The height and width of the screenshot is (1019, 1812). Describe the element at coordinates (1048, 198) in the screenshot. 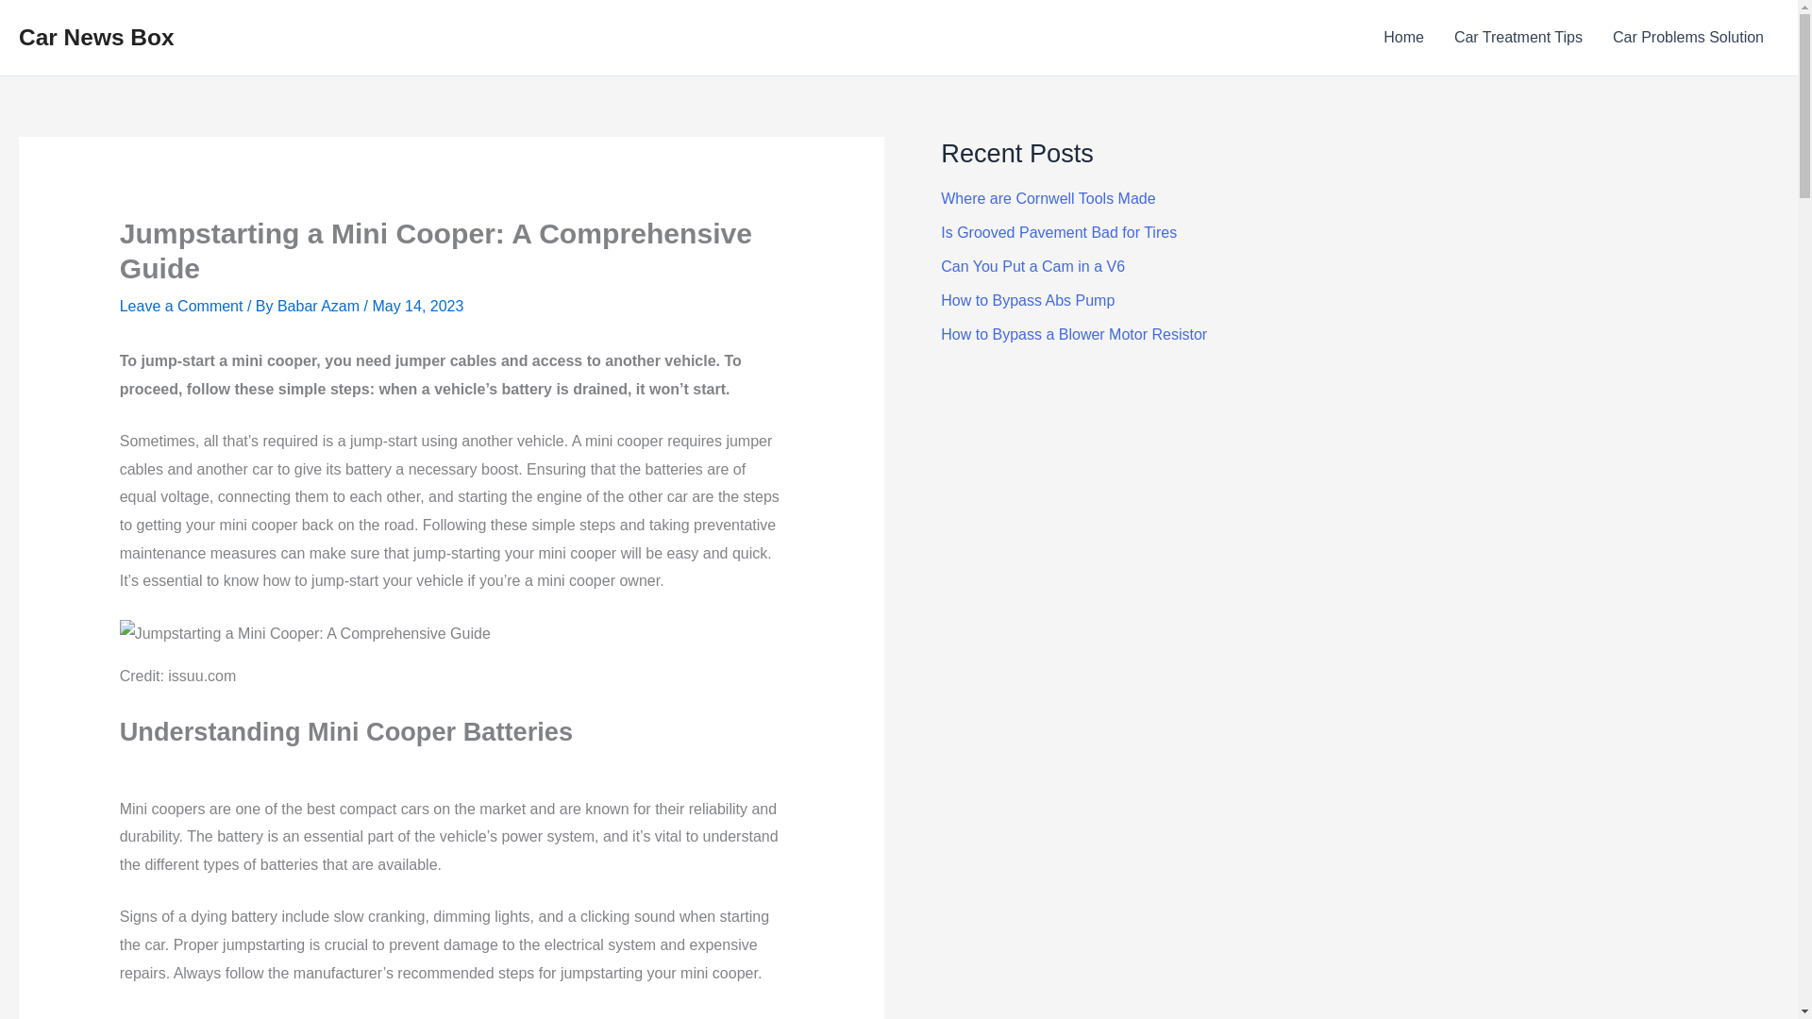

I see `Where are Cornwell Tools Made` at that location.